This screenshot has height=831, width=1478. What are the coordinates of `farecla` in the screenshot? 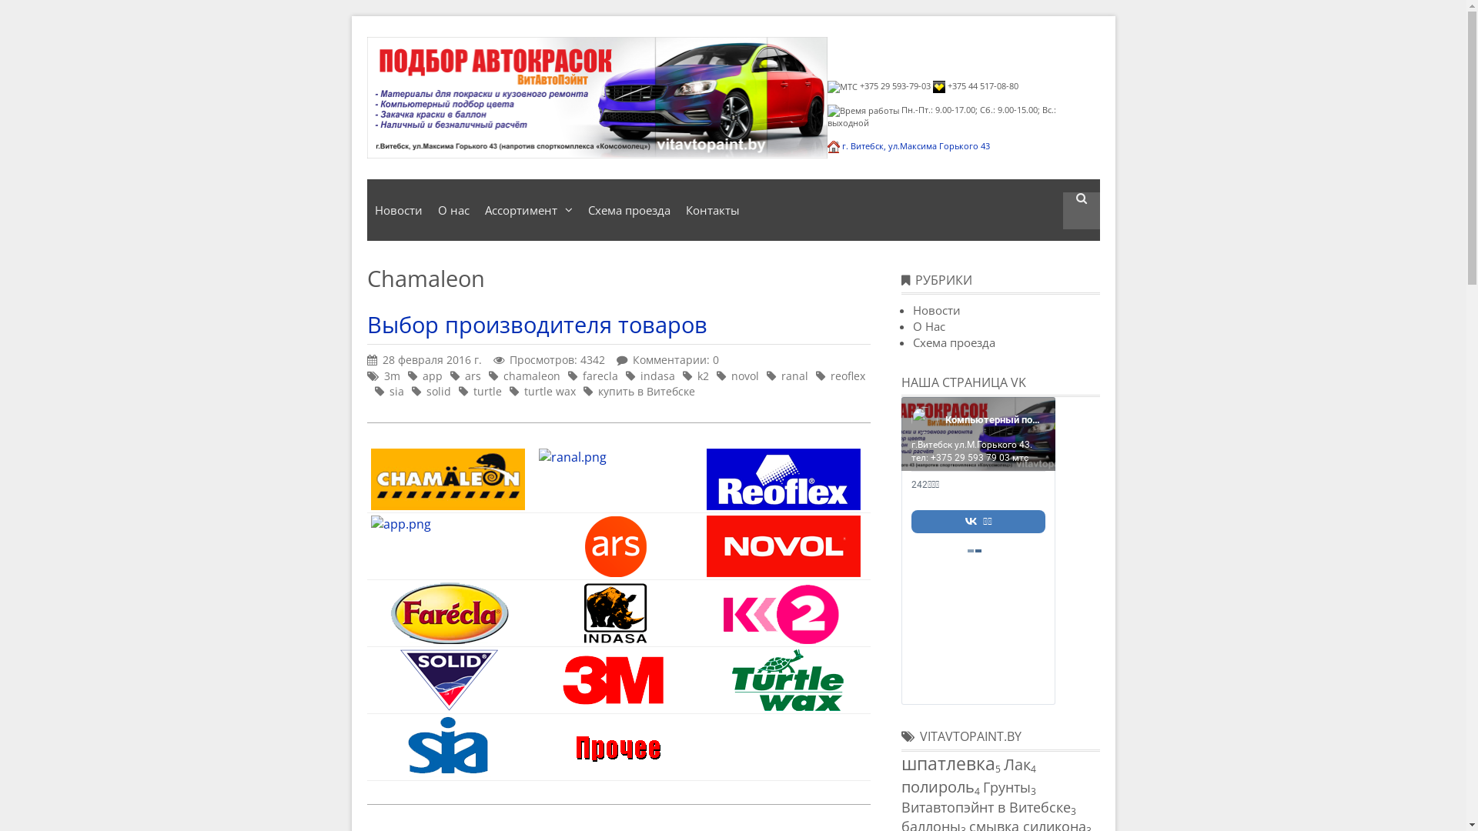 It's located at (600, 375).